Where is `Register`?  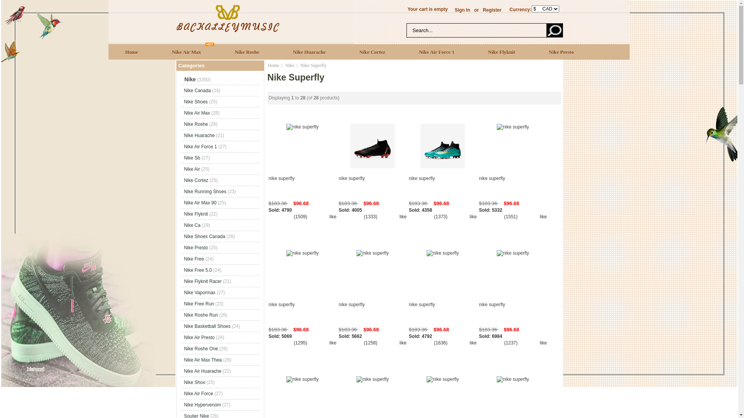
Register is located at coordinates (492, 10).